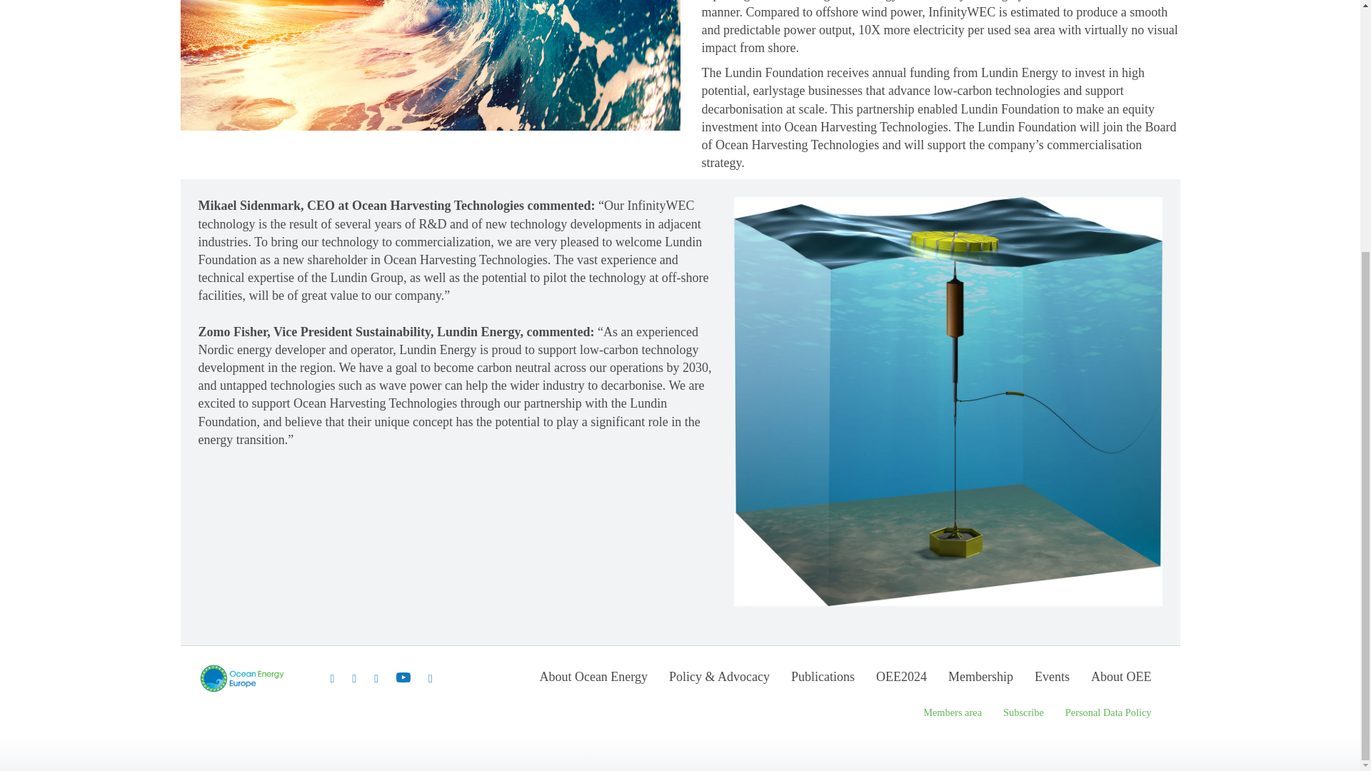  Describe the element at coordinates (952, 717) in the screenshot. I see `Members area` at that location.